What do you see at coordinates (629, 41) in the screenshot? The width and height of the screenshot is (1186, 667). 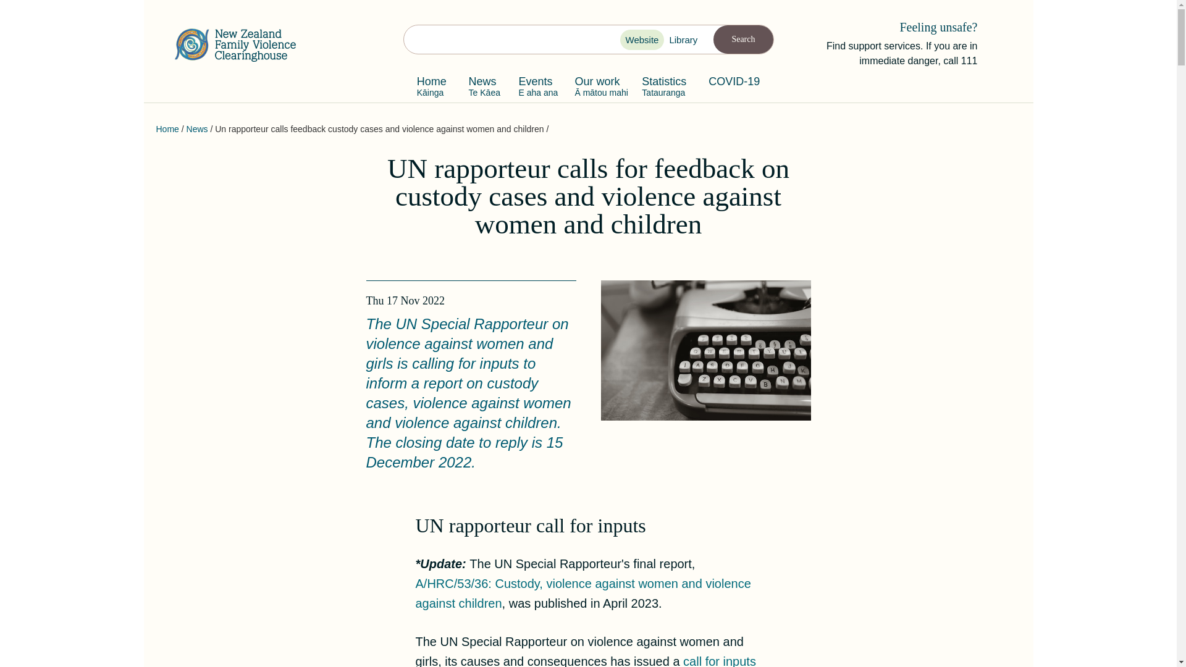 I see `Statistics - Tatauranga` at bounding box center [629, 41].